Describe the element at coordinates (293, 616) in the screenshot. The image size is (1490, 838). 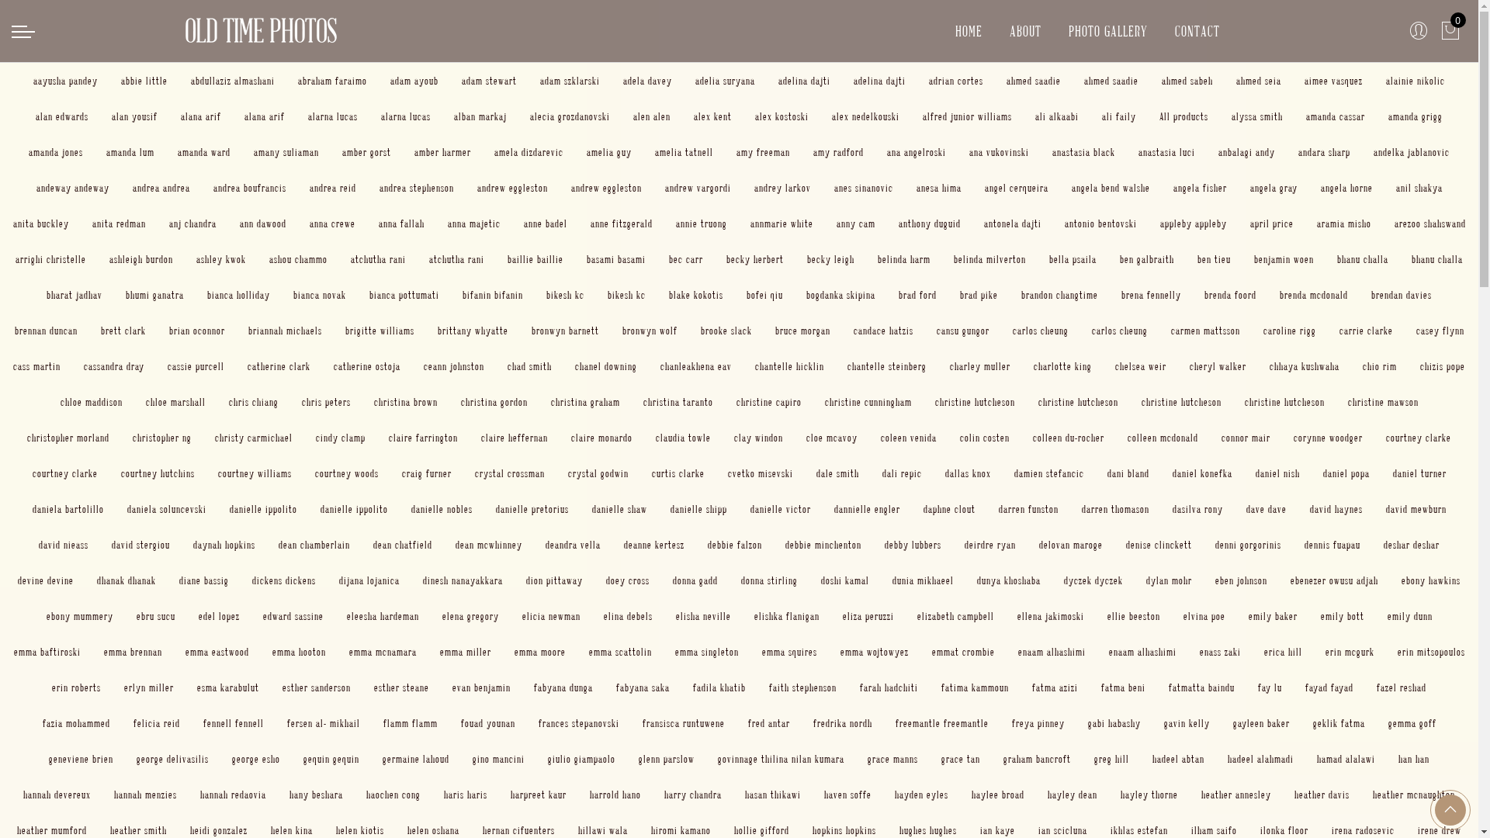
I see `edward sassine` at that location.